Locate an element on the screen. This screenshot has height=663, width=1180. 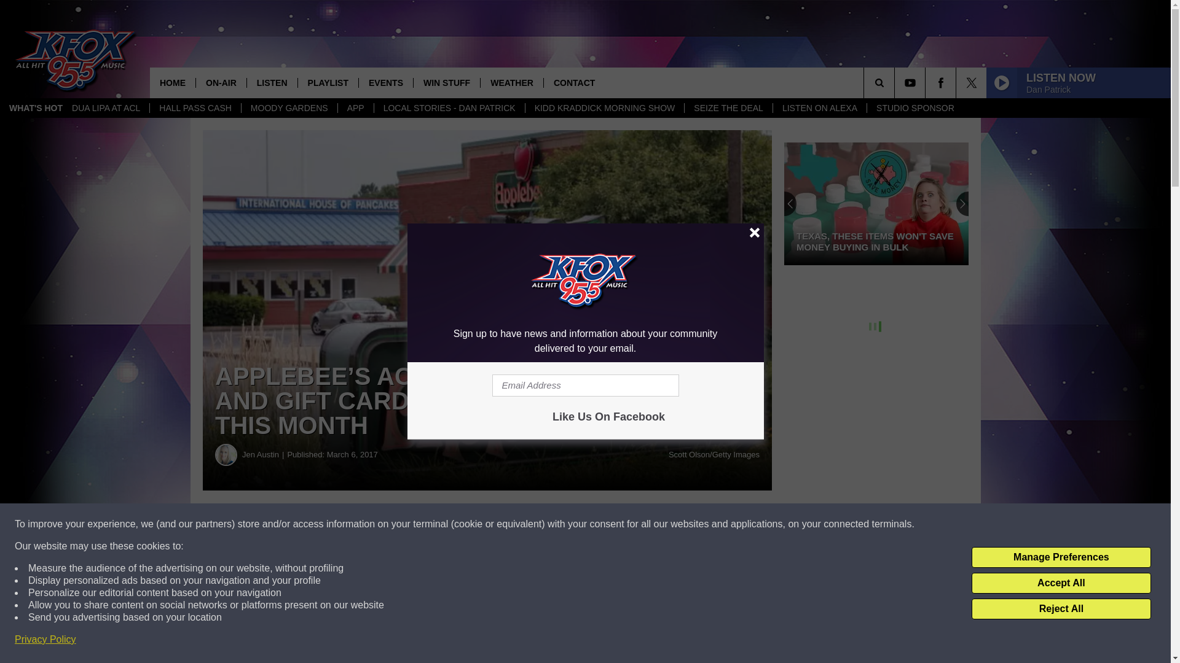
Manage Preferences is located at coordinates (1061, 557).